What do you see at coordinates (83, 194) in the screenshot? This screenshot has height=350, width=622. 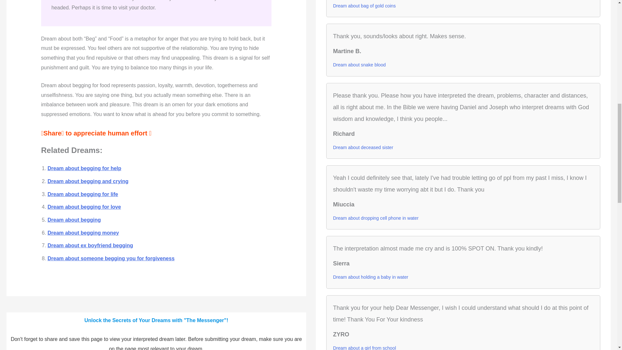 I see `Dream about begging for life` at bounding box center [83, 194].